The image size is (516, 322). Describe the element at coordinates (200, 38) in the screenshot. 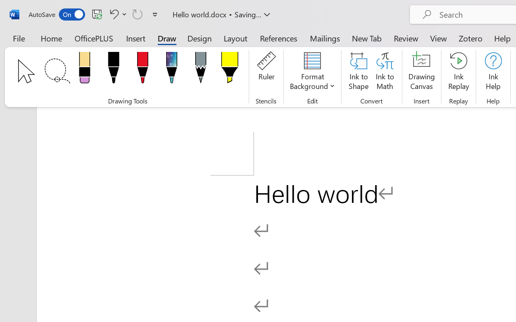

I see `Design` at that location.